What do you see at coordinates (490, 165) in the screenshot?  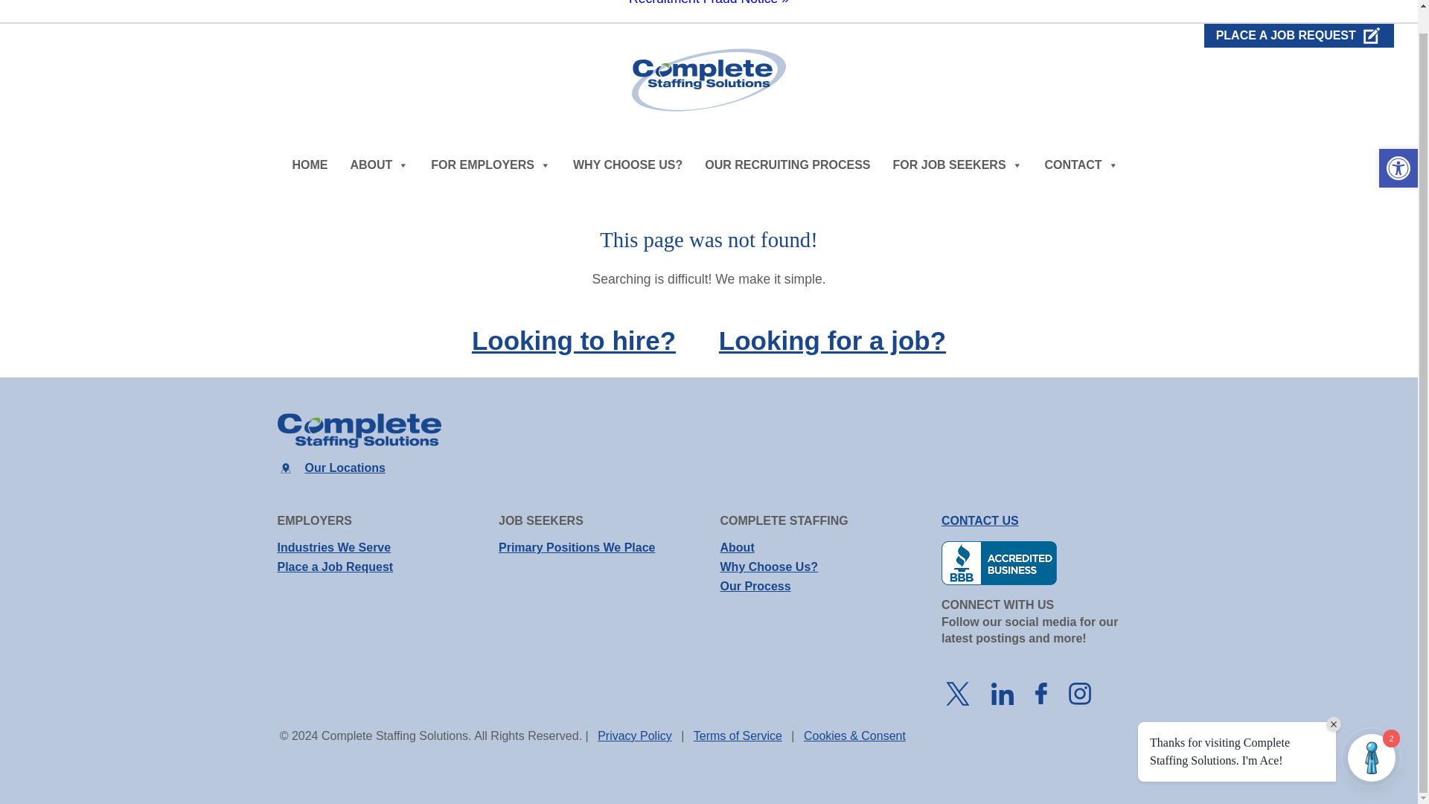 I see `FOR EMPLOYERS` at bounding box center [490, 165].